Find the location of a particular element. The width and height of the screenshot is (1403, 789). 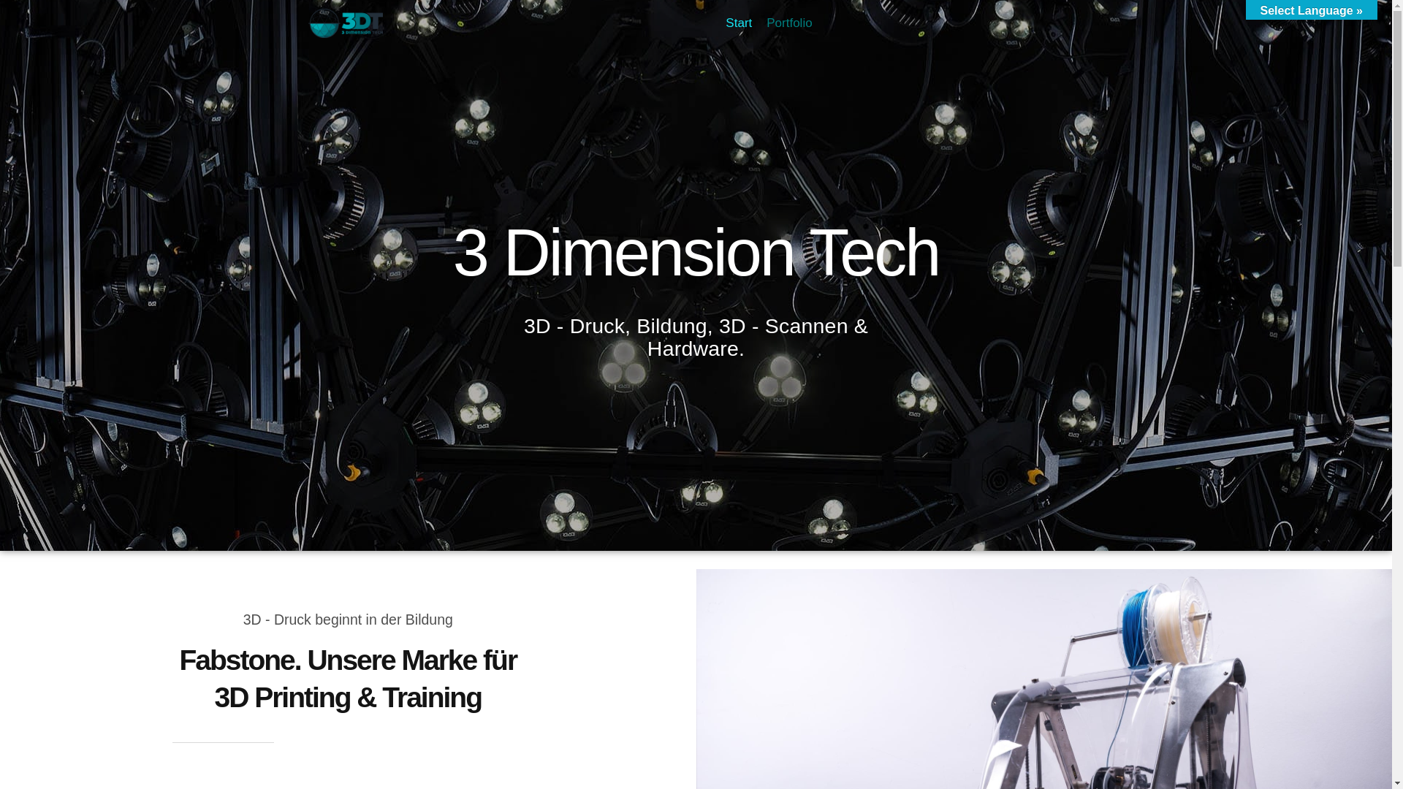

Start is located at coordinates (739, 23).